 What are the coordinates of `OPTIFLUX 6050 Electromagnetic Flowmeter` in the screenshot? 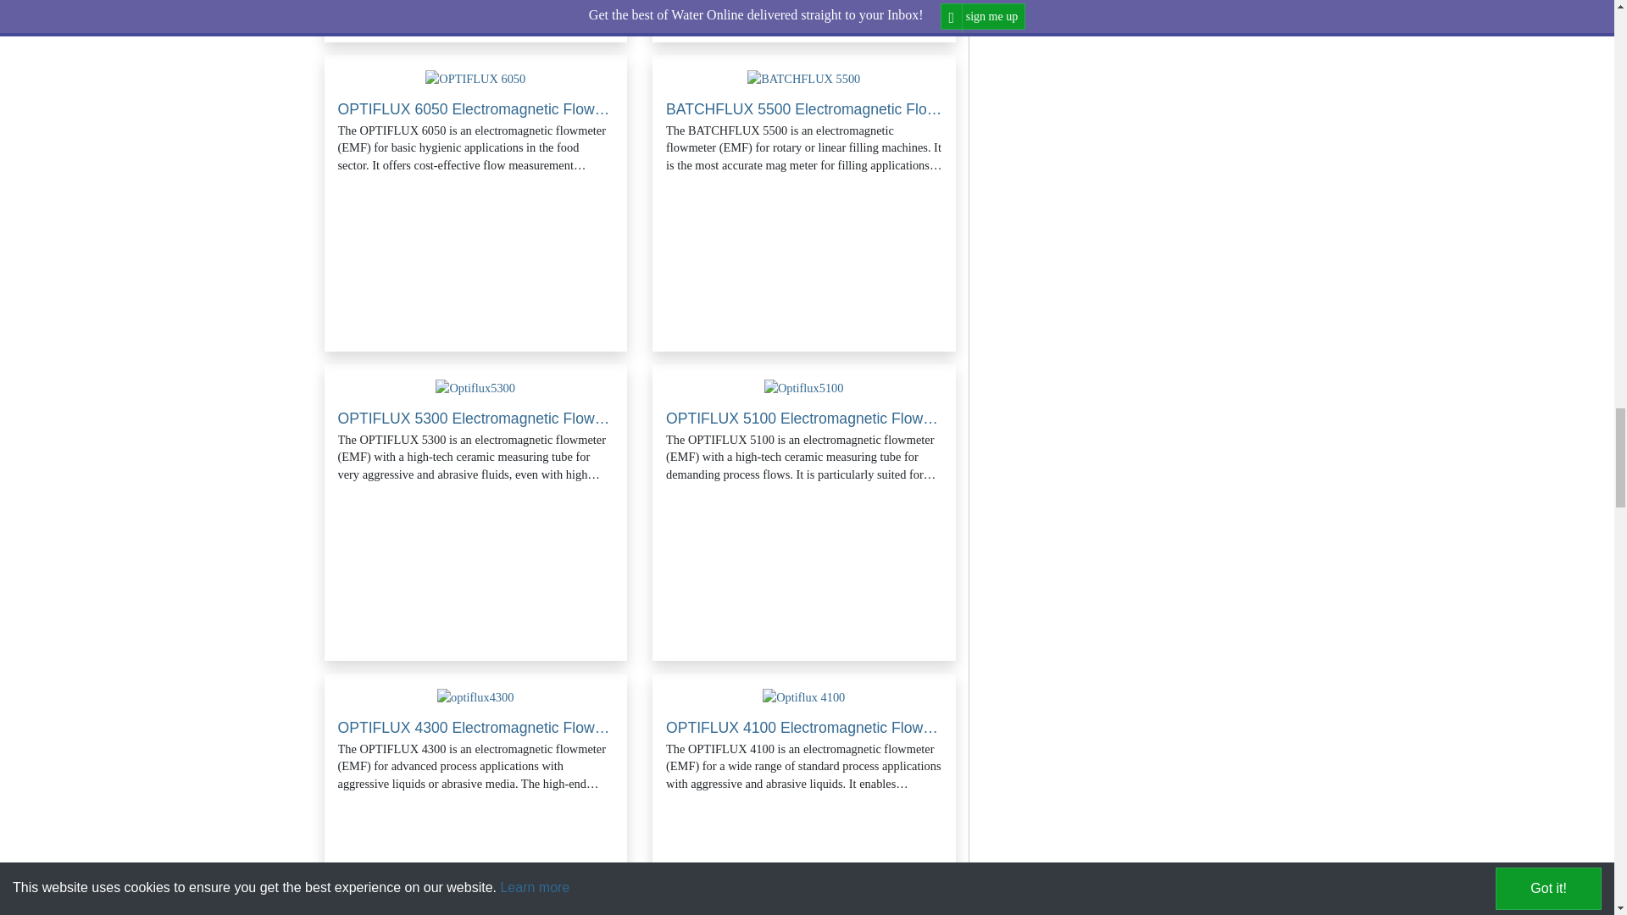 It's located at (475, 78).